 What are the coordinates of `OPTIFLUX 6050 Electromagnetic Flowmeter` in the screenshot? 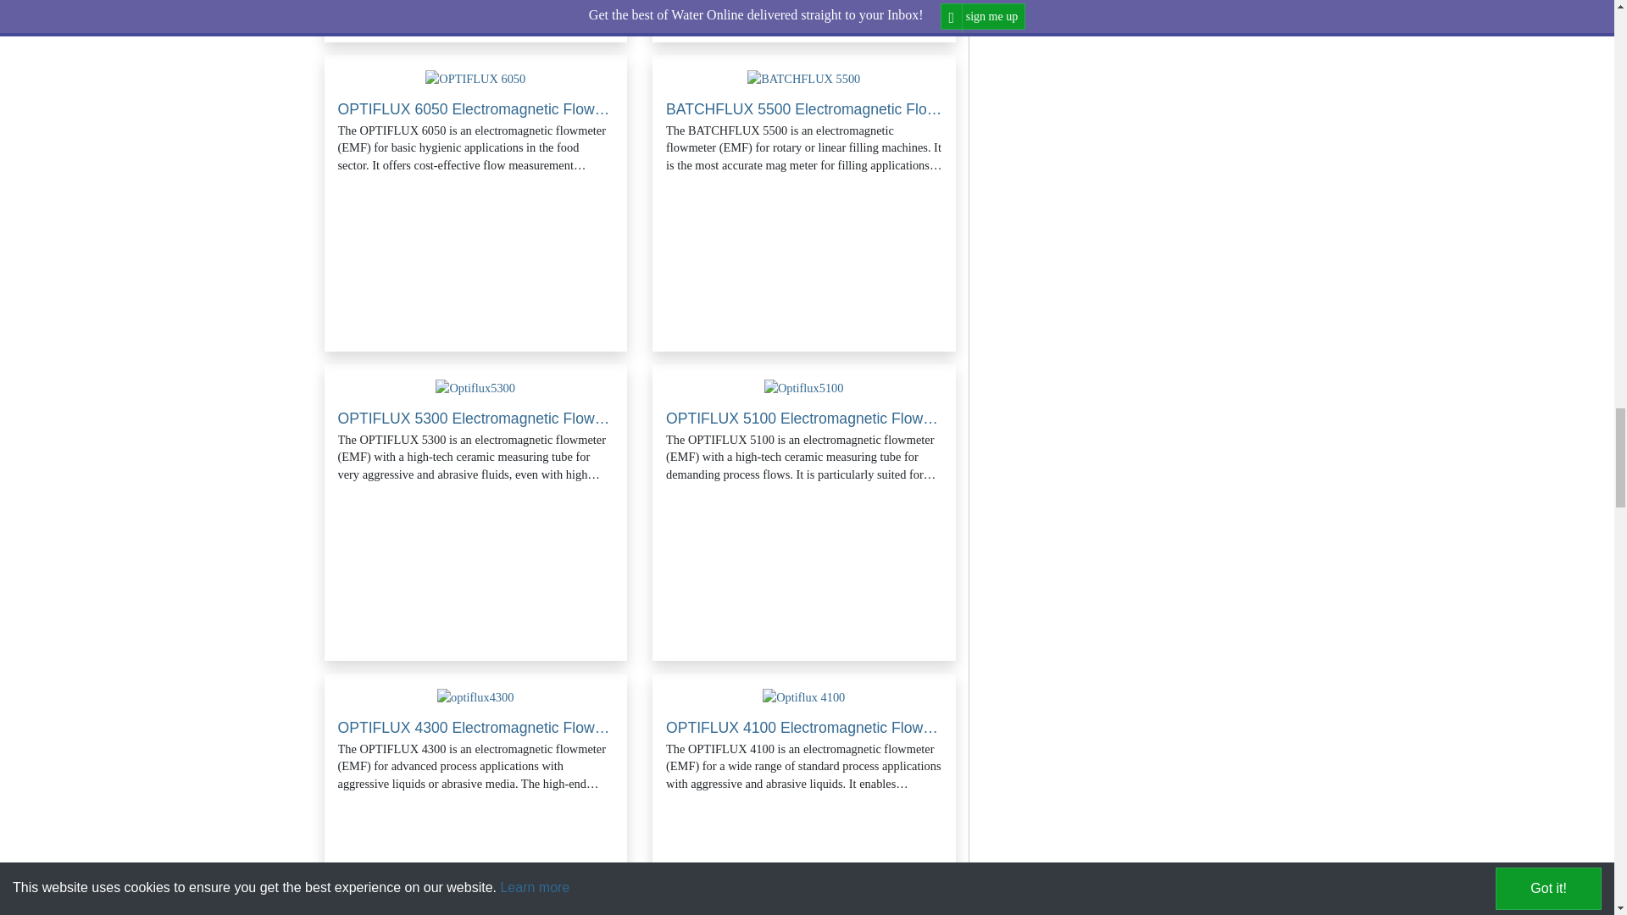 It's located at (475, 78).